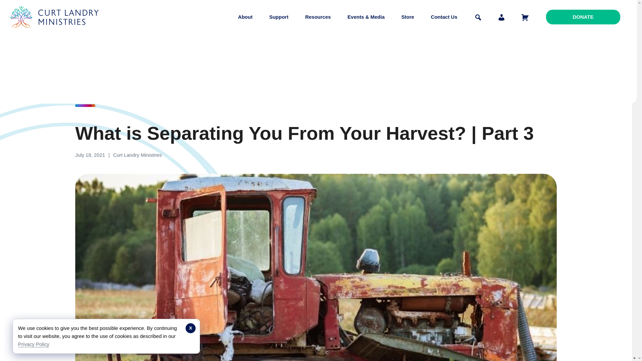  Describe the element at coordinates (318, 17) in the screenshot. I see `Resources` at that location.